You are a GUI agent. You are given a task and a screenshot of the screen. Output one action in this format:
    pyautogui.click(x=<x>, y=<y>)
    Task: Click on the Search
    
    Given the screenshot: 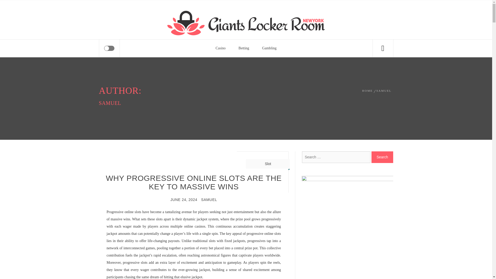 What is the action you would take?
    pyautogui.click(x=382, y=157)
    